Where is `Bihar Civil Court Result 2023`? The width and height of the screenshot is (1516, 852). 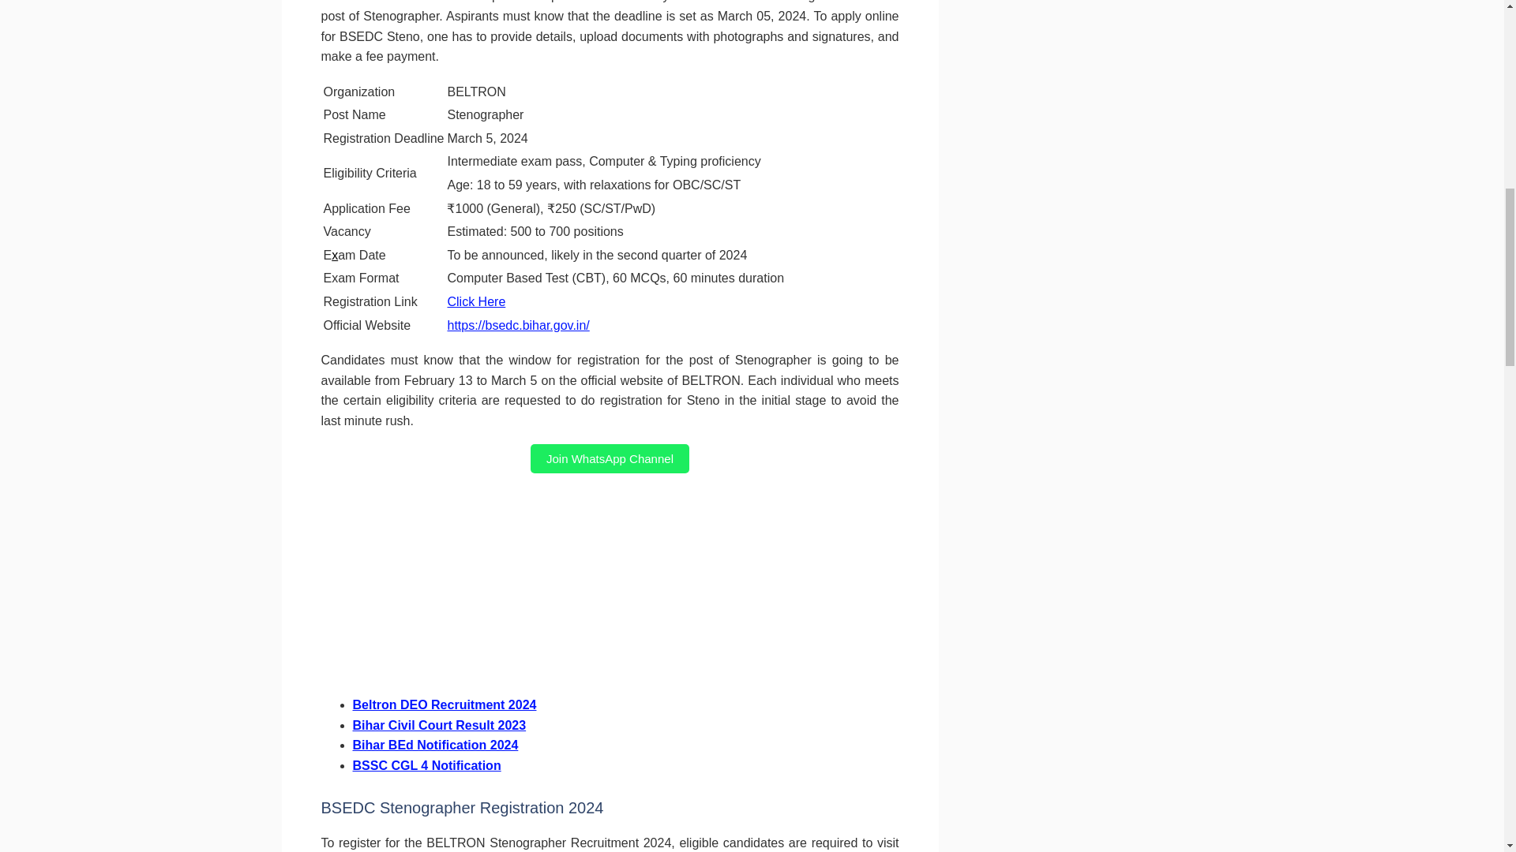 Bihar Civil Court Result 2023 is located at coordinates (439, 725).